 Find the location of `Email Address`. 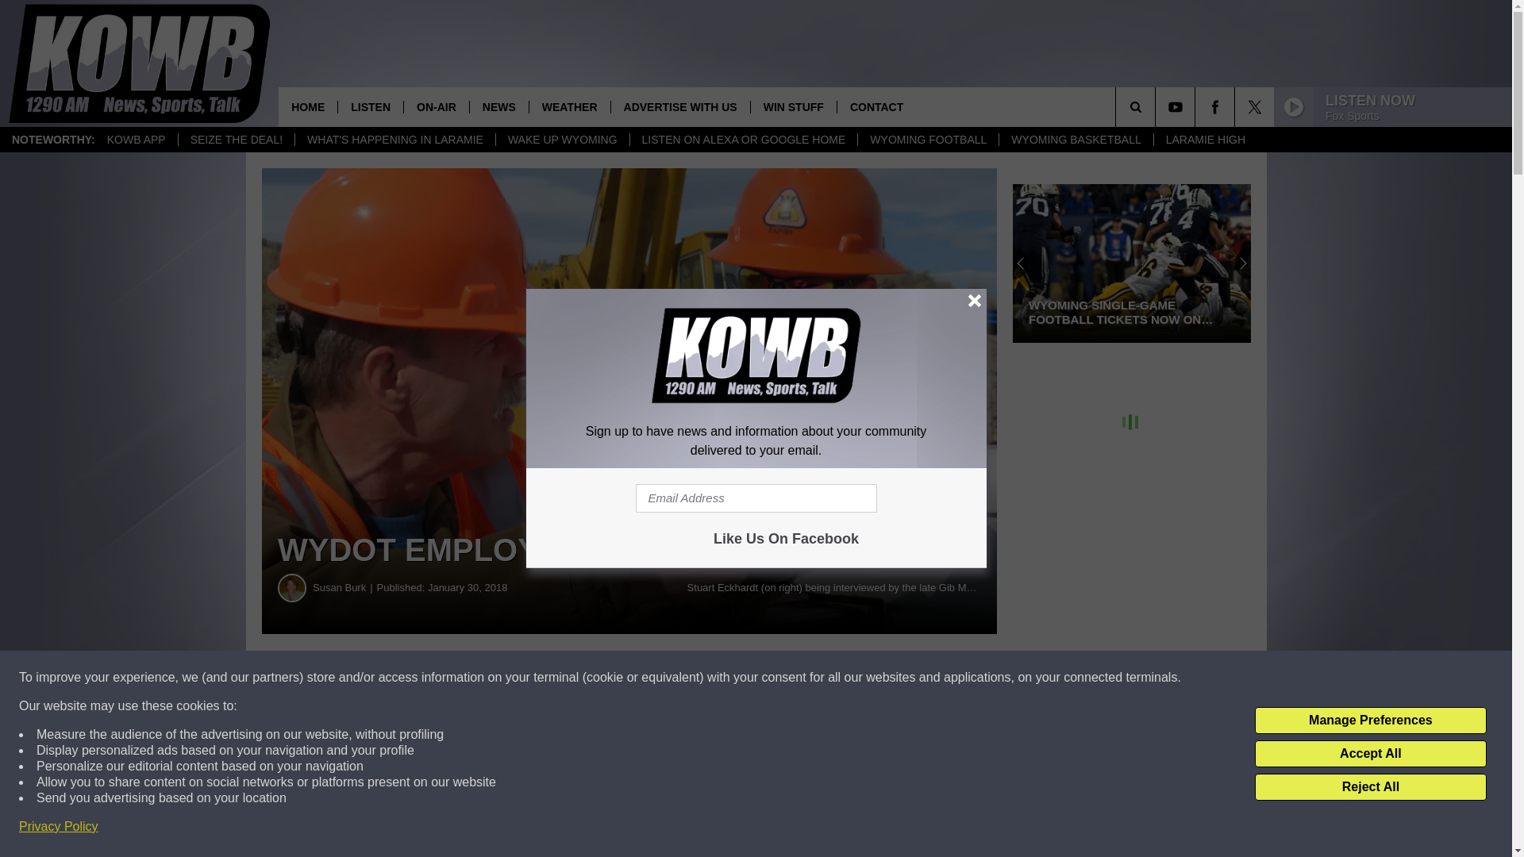

Email Address is located at coordinates (756, 498).